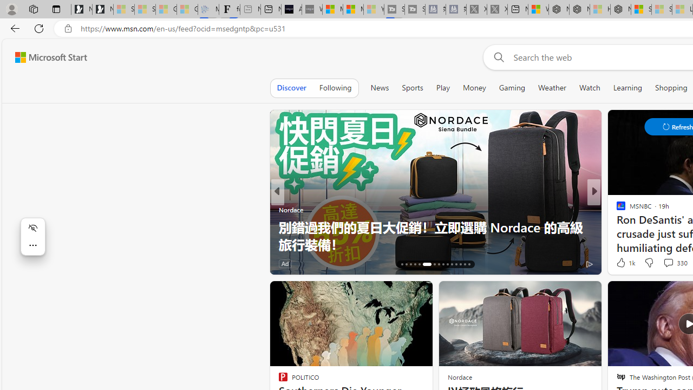 Image resolution: width=693 pixels, height=390 pixels. I want to click on What's the best AI voice generator? - voice.ai - Sleeping, so click(312, 10).